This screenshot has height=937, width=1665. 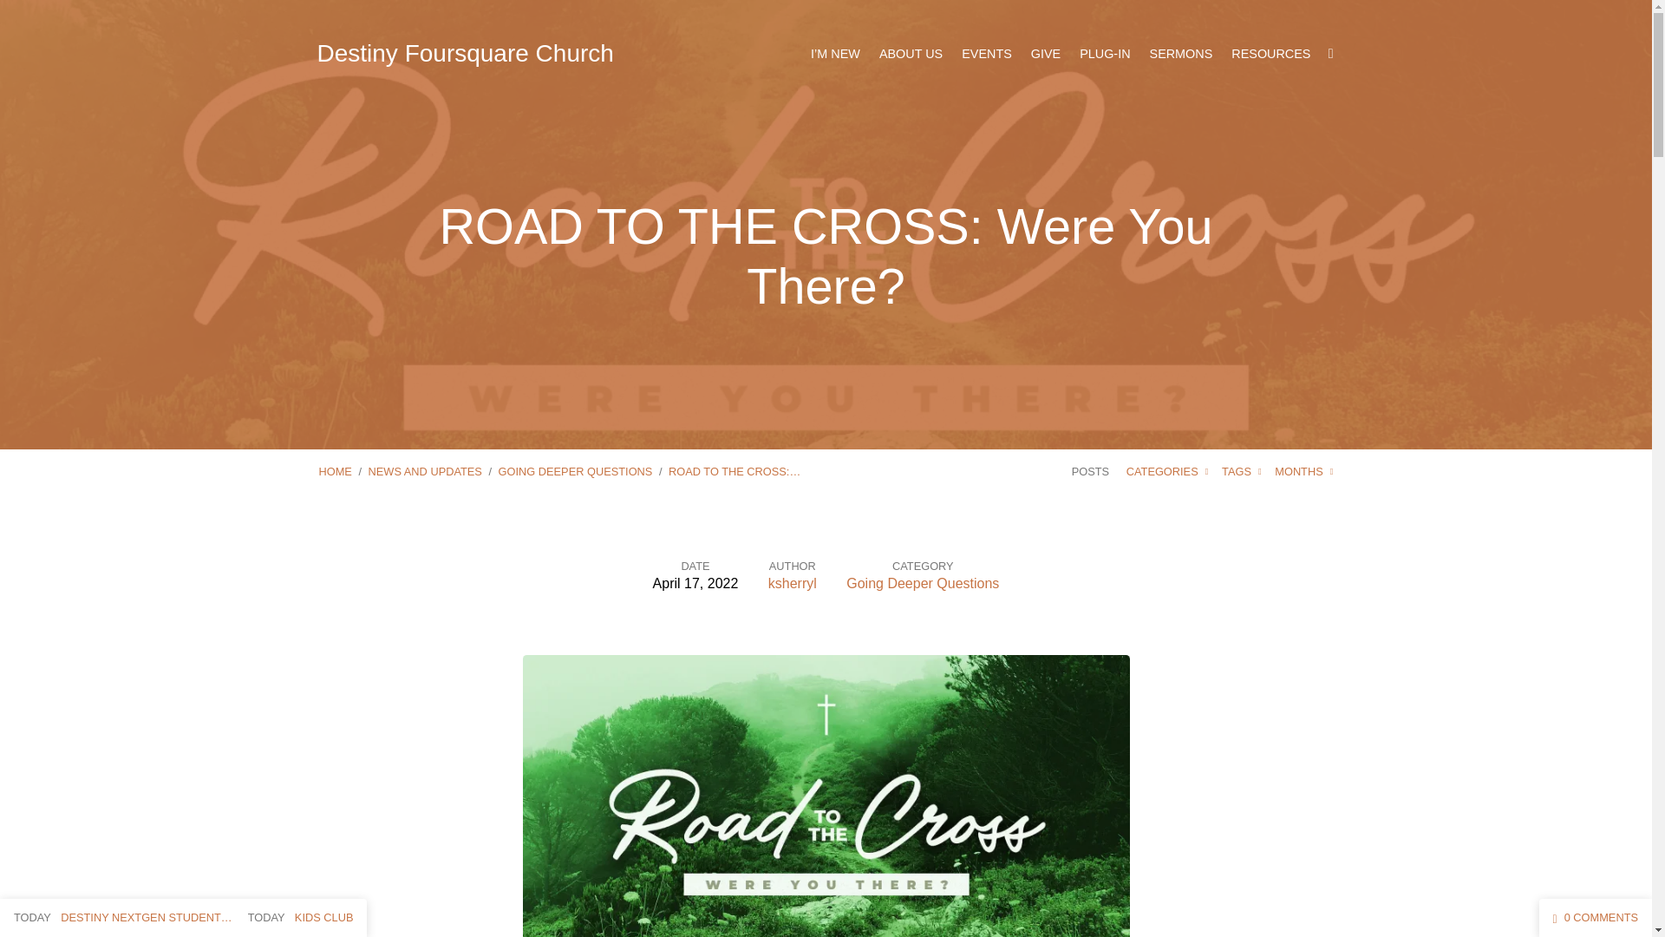 What do you see at coordinates (793, 583) in the screenshot?
I see `ksherryl` at bounding box center [793, 583].